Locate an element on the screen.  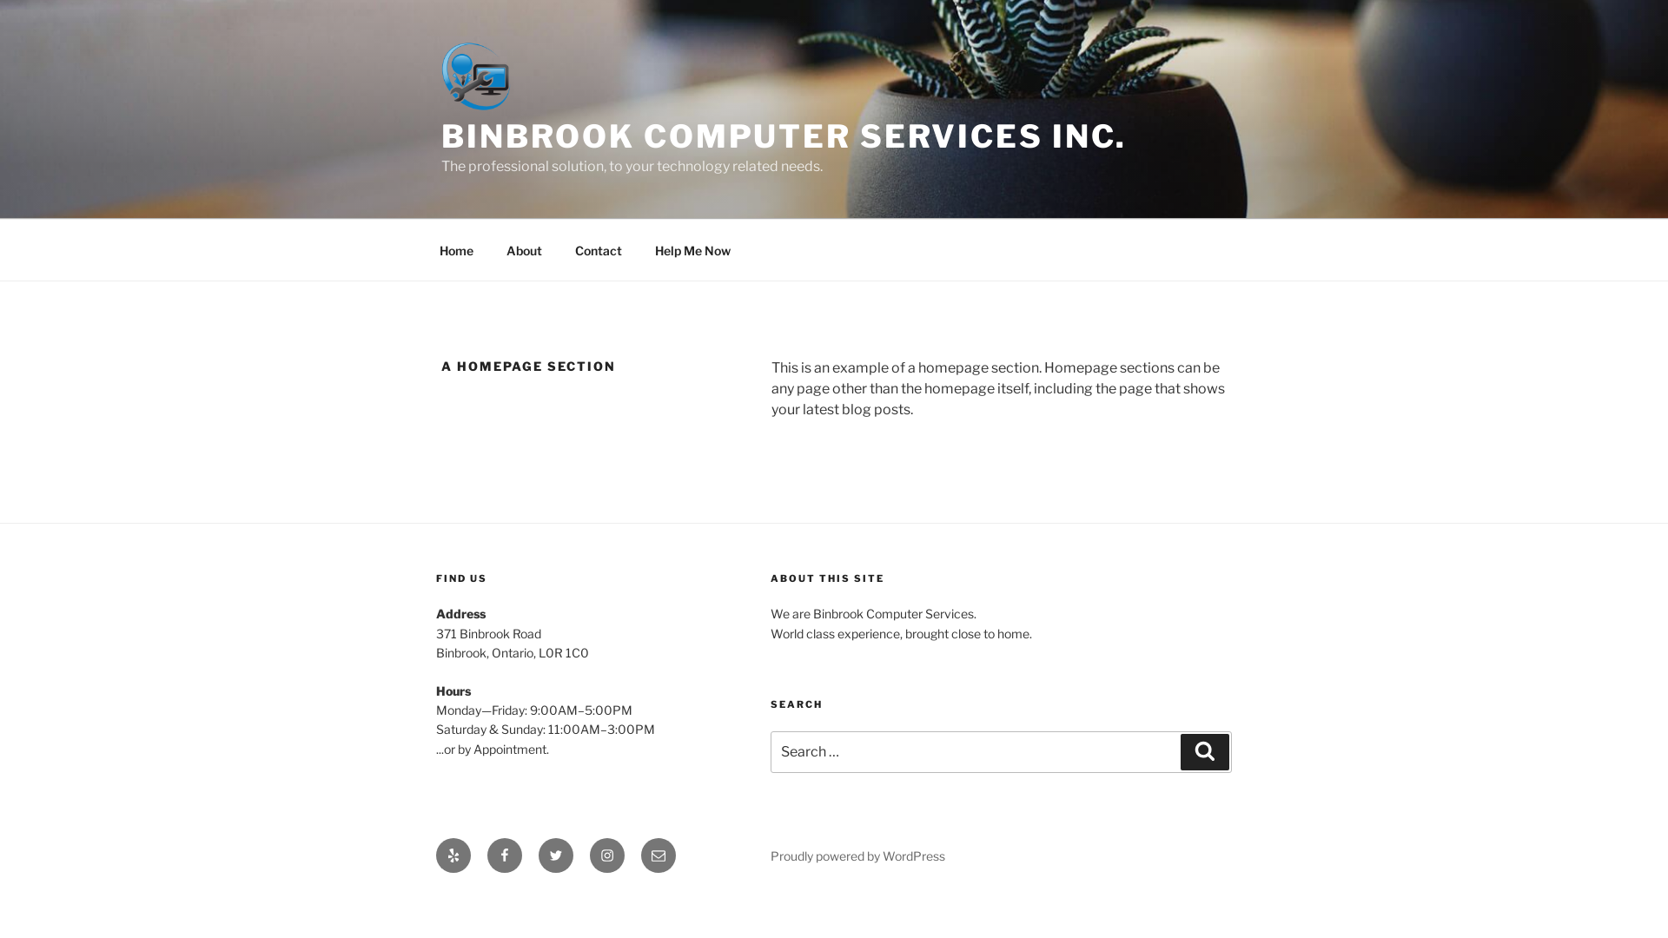
Twitter is located at coordinates (556, 855).